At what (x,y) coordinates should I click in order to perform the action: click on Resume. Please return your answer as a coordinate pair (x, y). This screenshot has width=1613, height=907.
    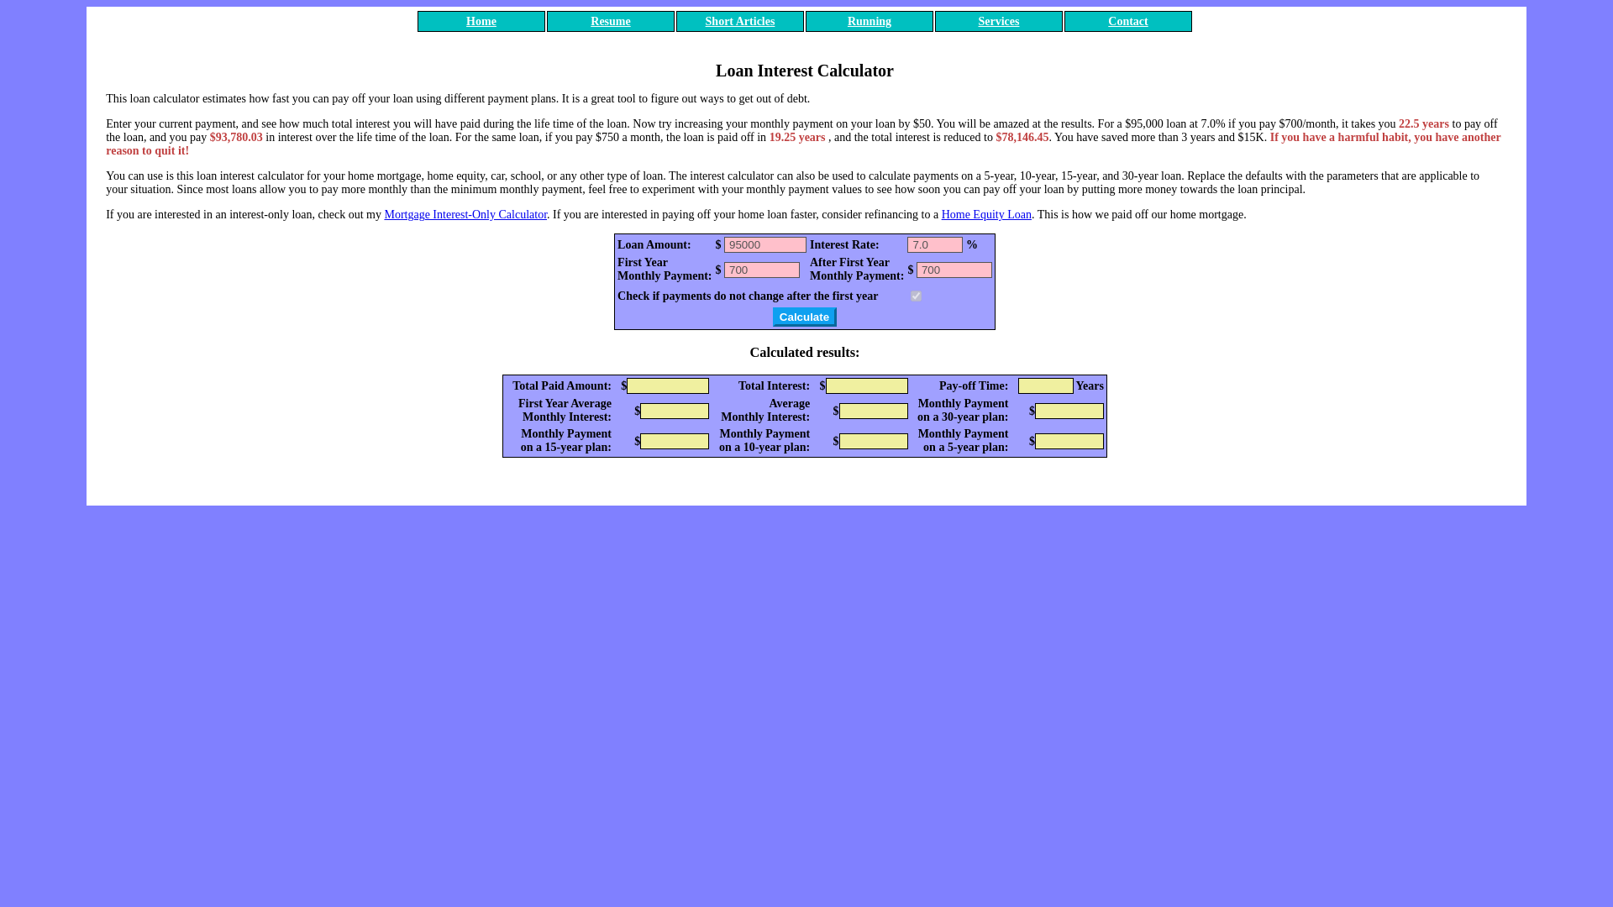
    Looking at the image, I should click on (610, 22).